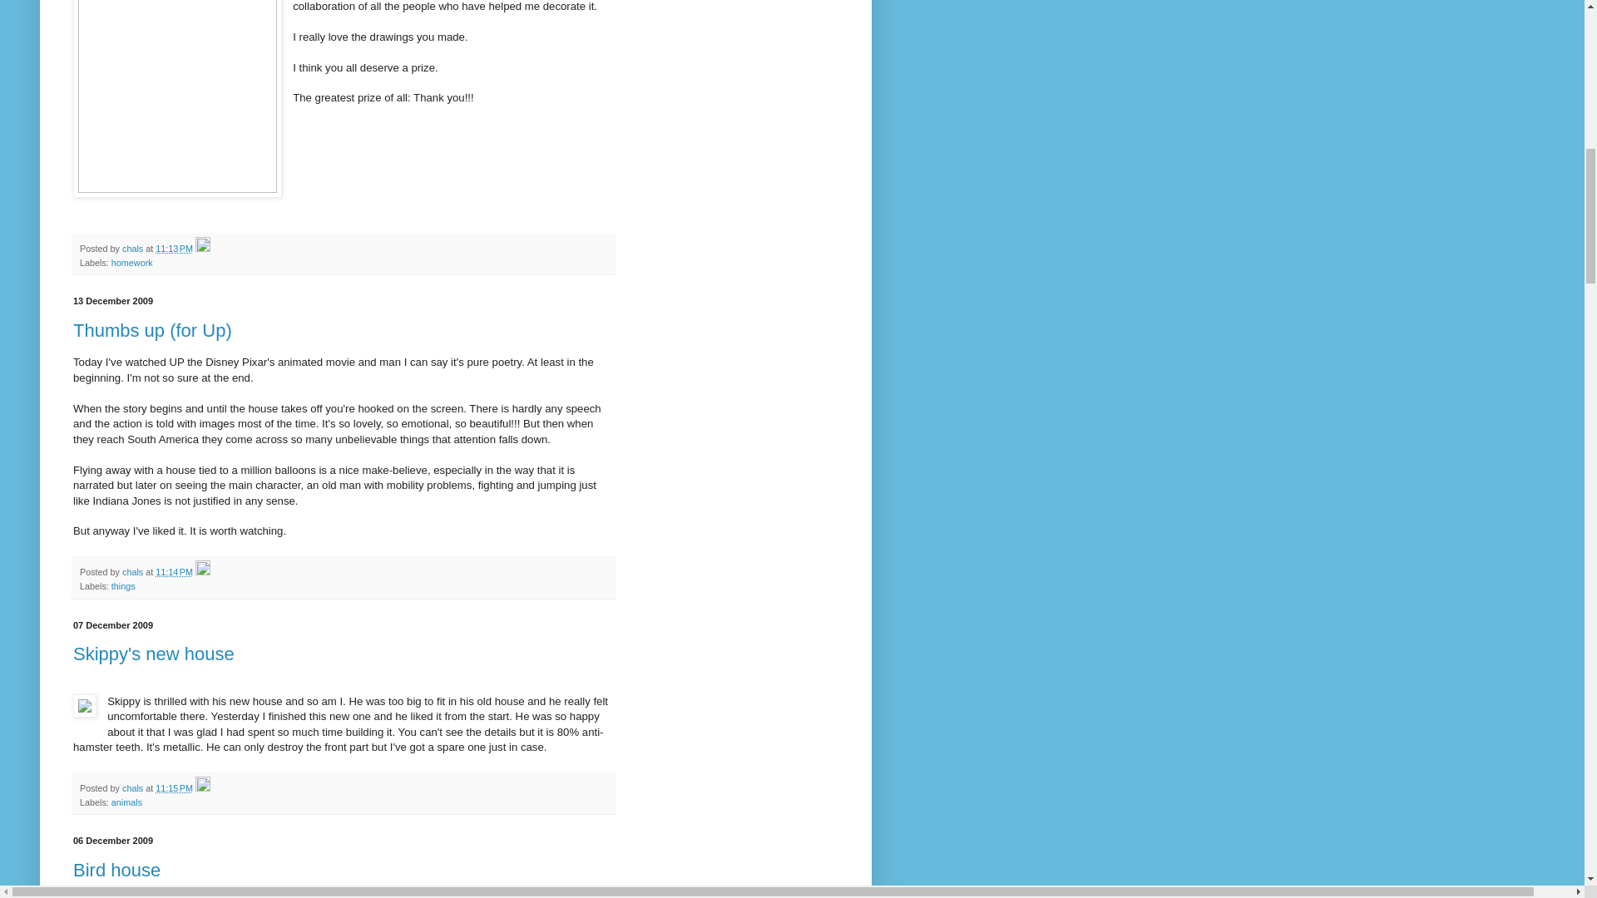 This screenshot has width=1597, height=898. I want to click on animals, so click(126, 802).